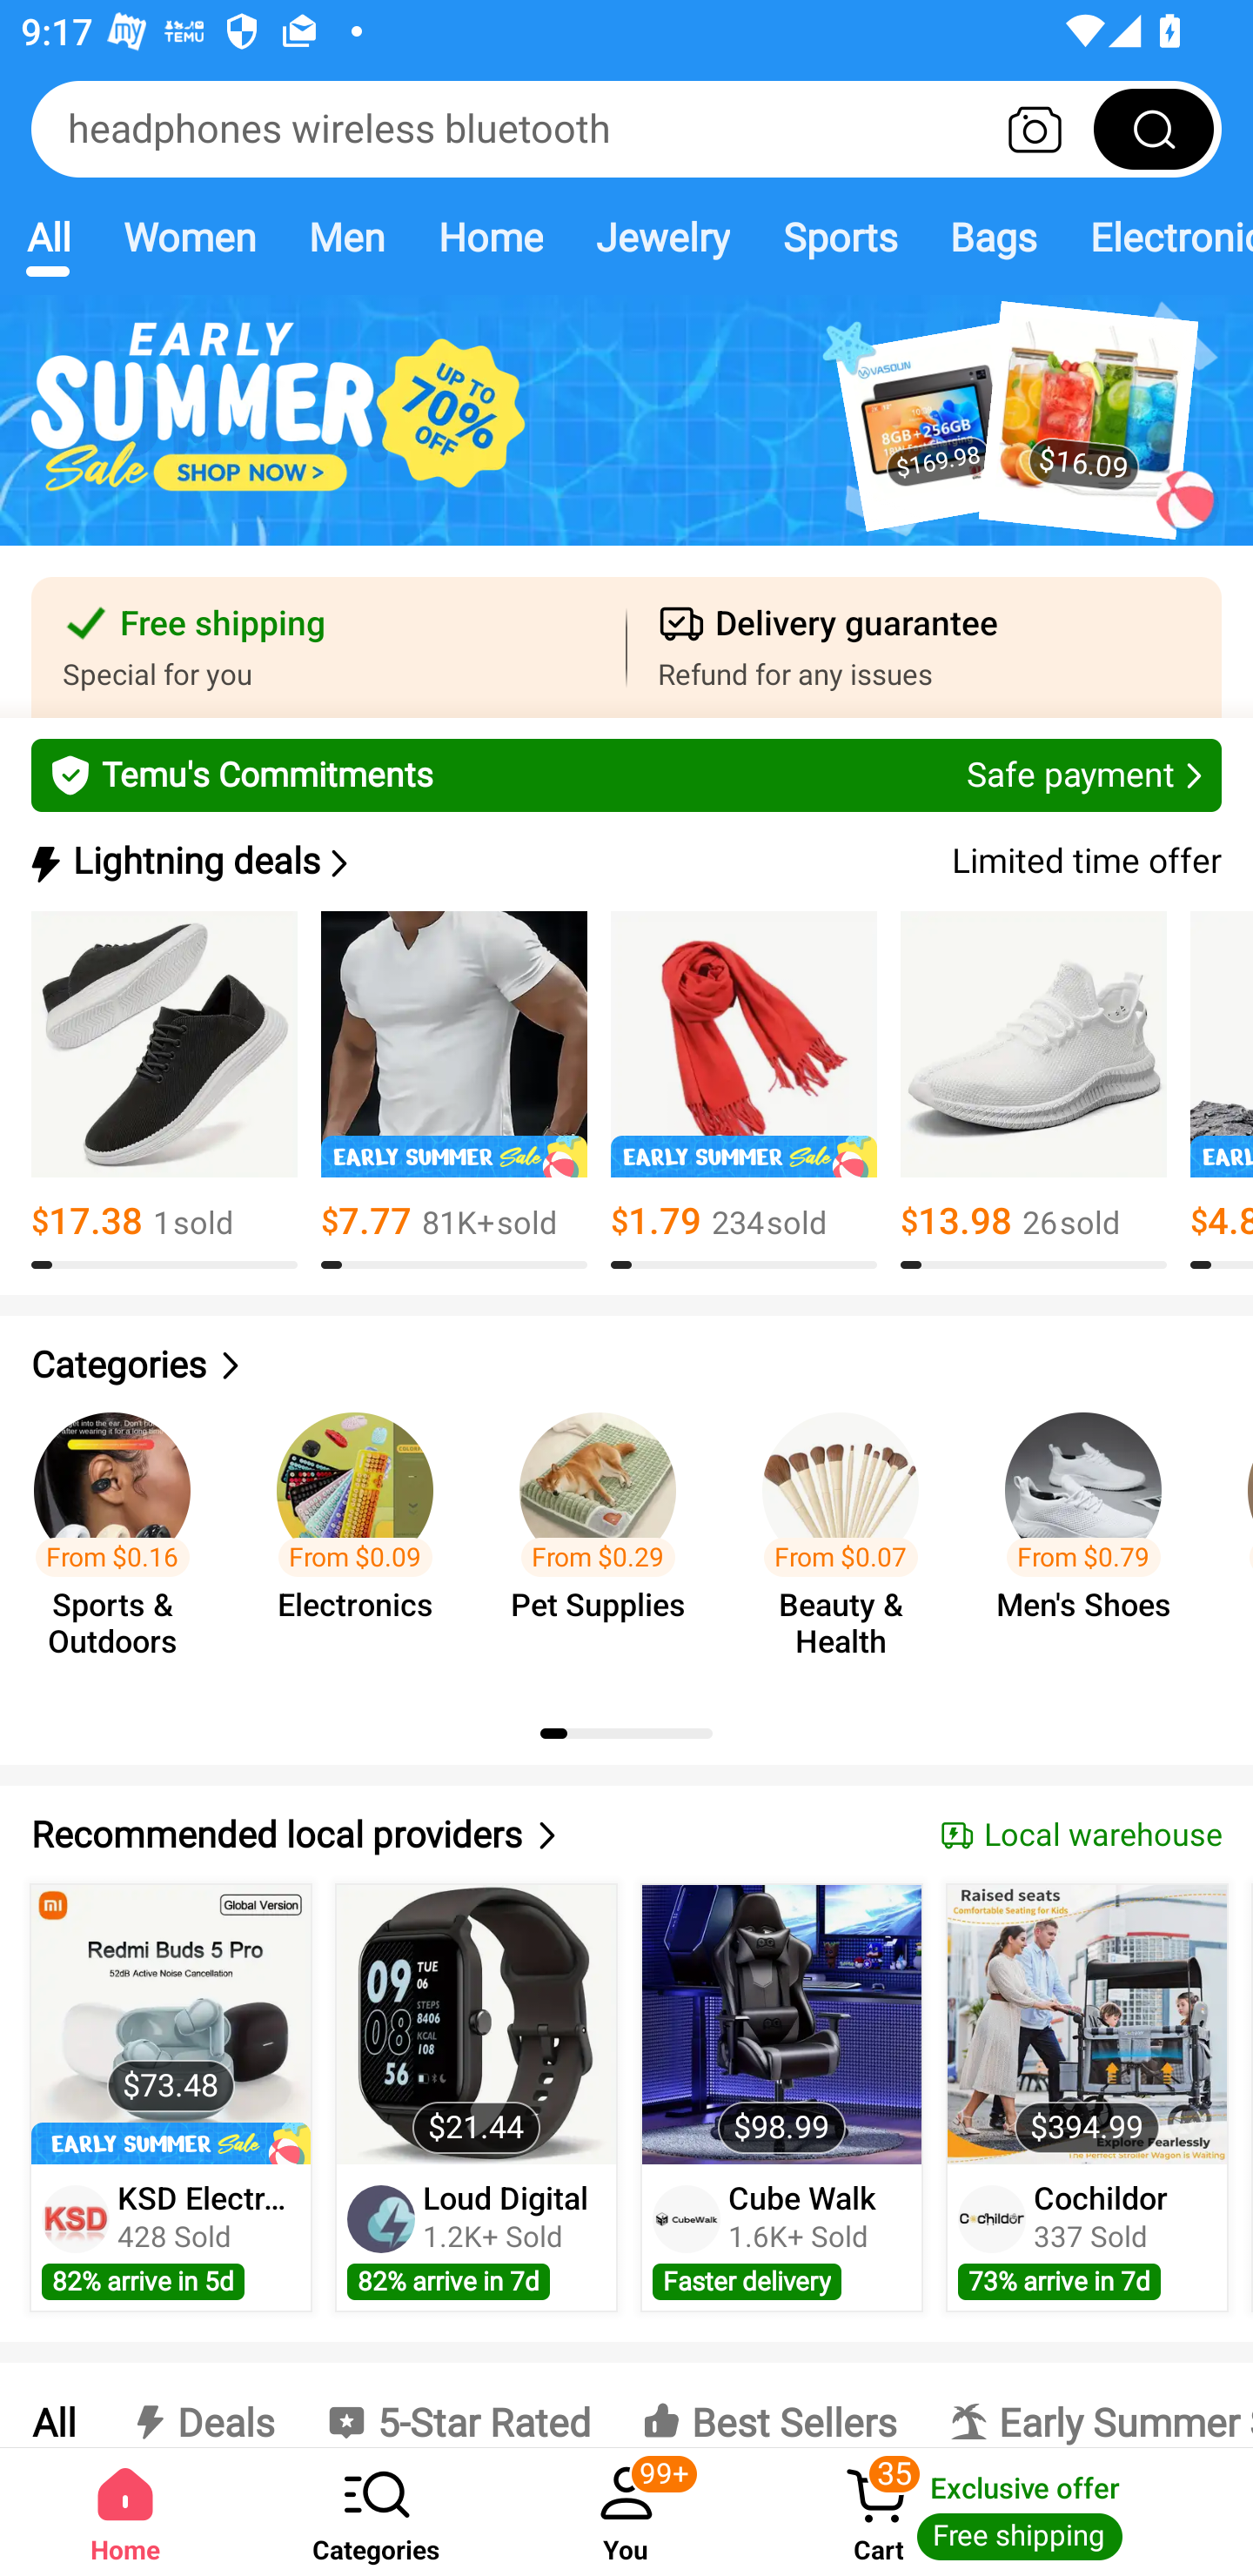  Describe the element at coordinates (994, 237) in the screenshot. I see `Bags` at that location.